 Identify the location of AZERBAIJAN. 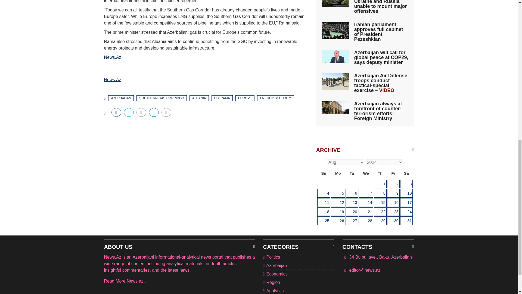
(121, 98).